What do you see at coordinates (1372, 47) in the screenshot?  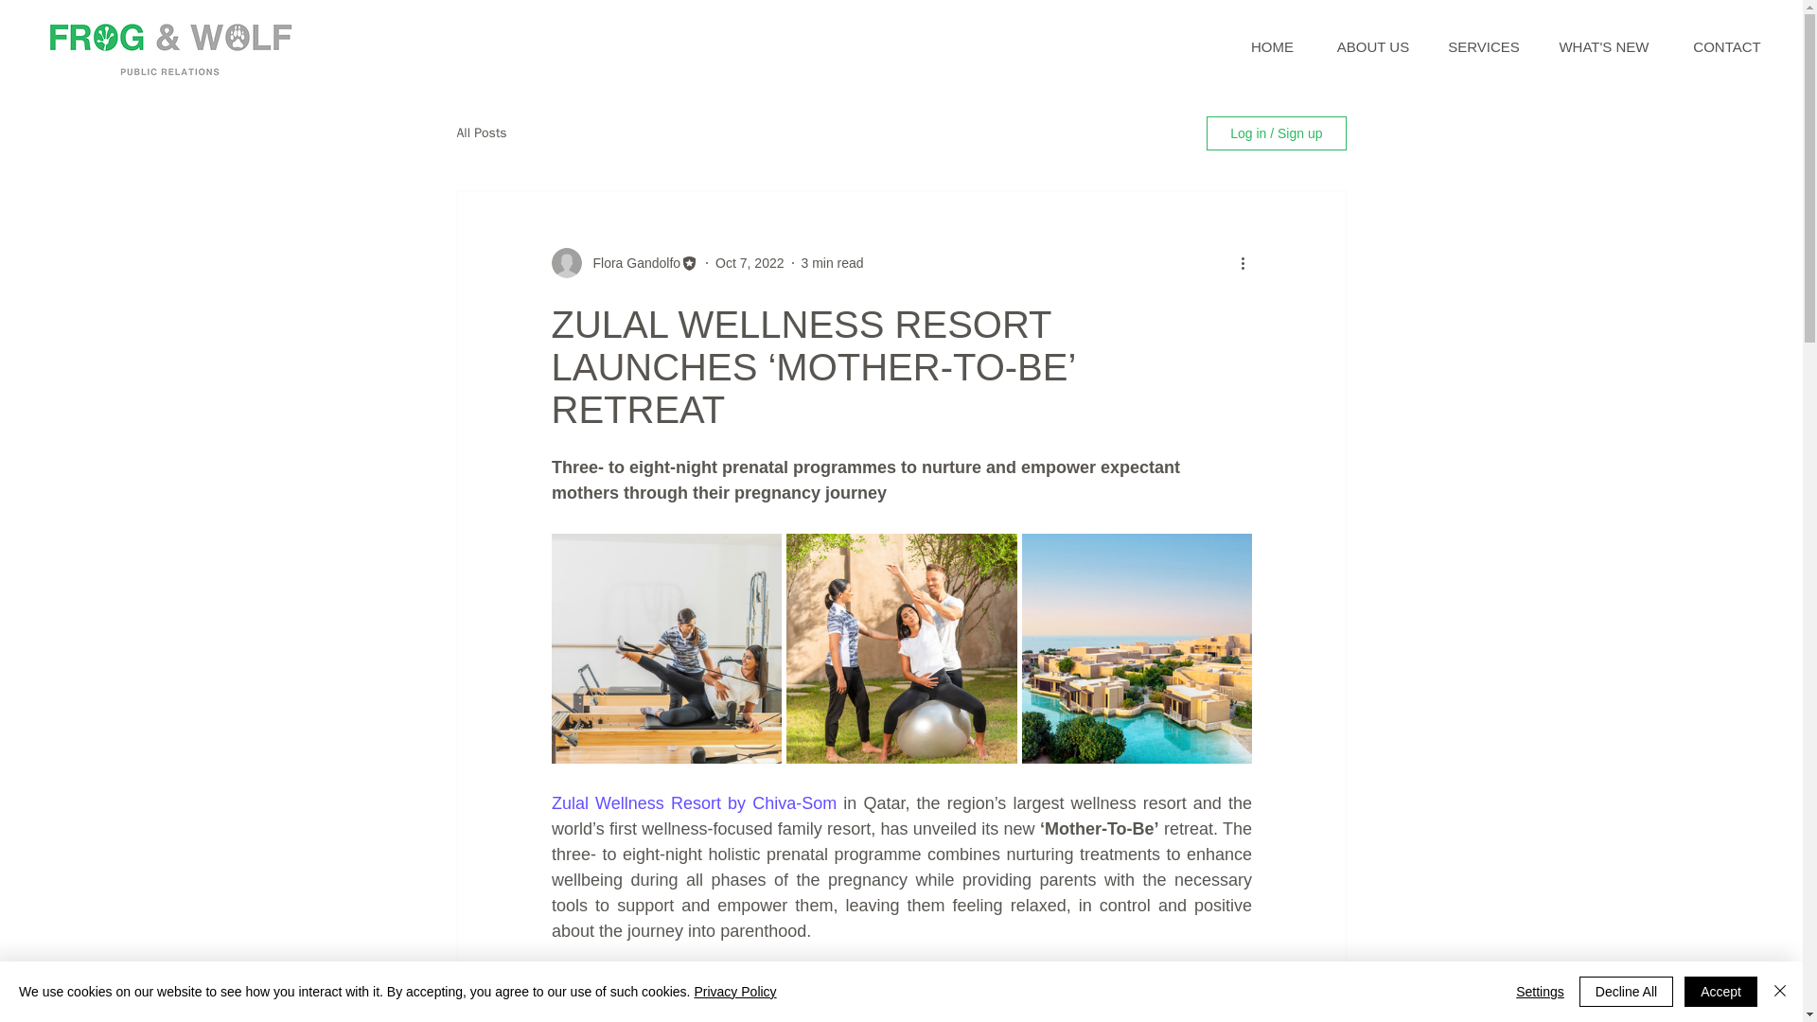 I see `ABOUT US` at bounding box center [1372, 47].